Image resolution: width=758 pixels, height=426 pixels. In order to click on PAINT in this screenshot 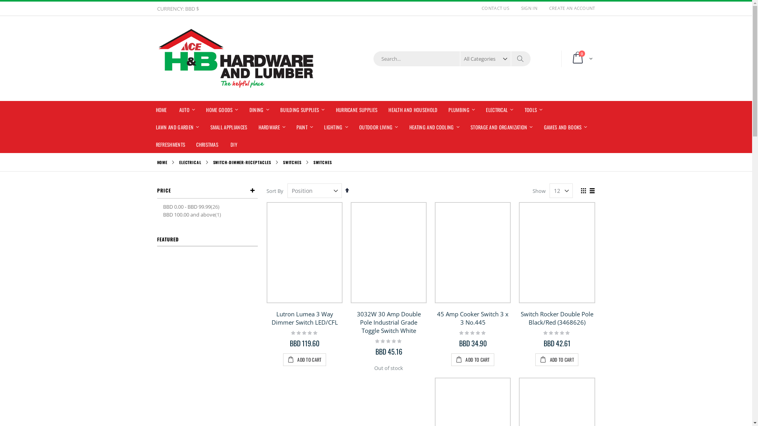, I will do `click(305, 127)`.